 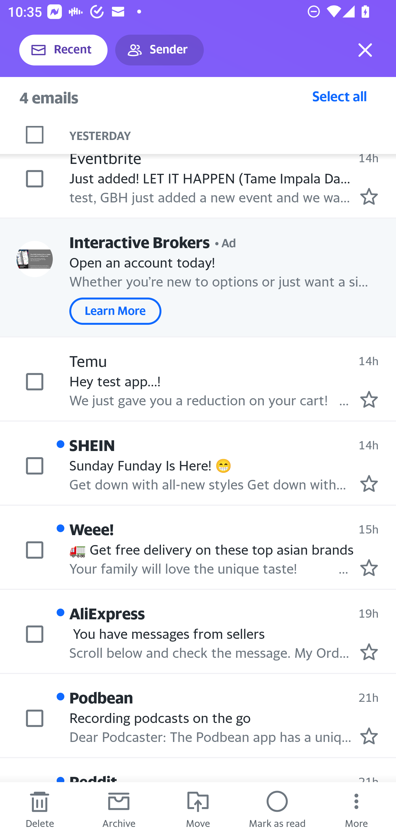 I want to click on More, so click(x=356, y=809).